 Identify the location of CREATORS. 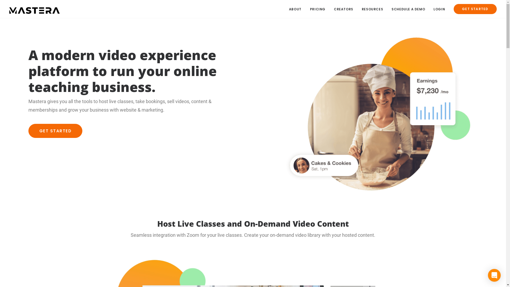
(344, 9).